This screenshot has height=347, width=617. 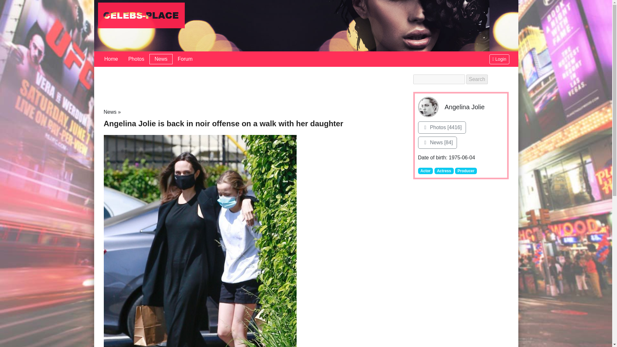 What do you see at coordinates (477, 79) in the screenshot?
I see `Search` at bounding box center [477, 79].